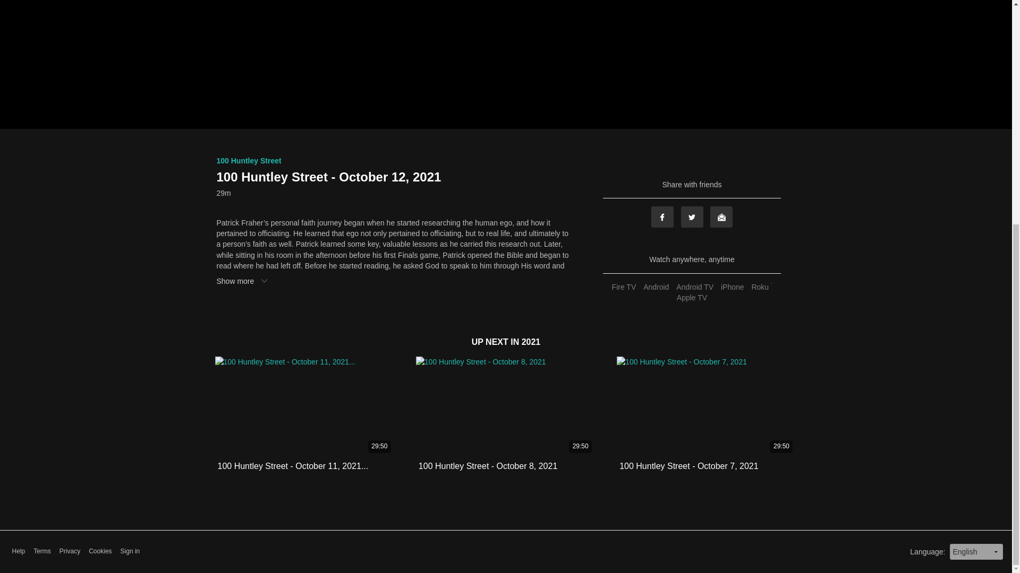 Image resolution: width=1020 pixels, height=573 pixels. What do you see at coordinates (662, 216) in the screenshot?
I see `Facebook` at bounding box center [662, 216].